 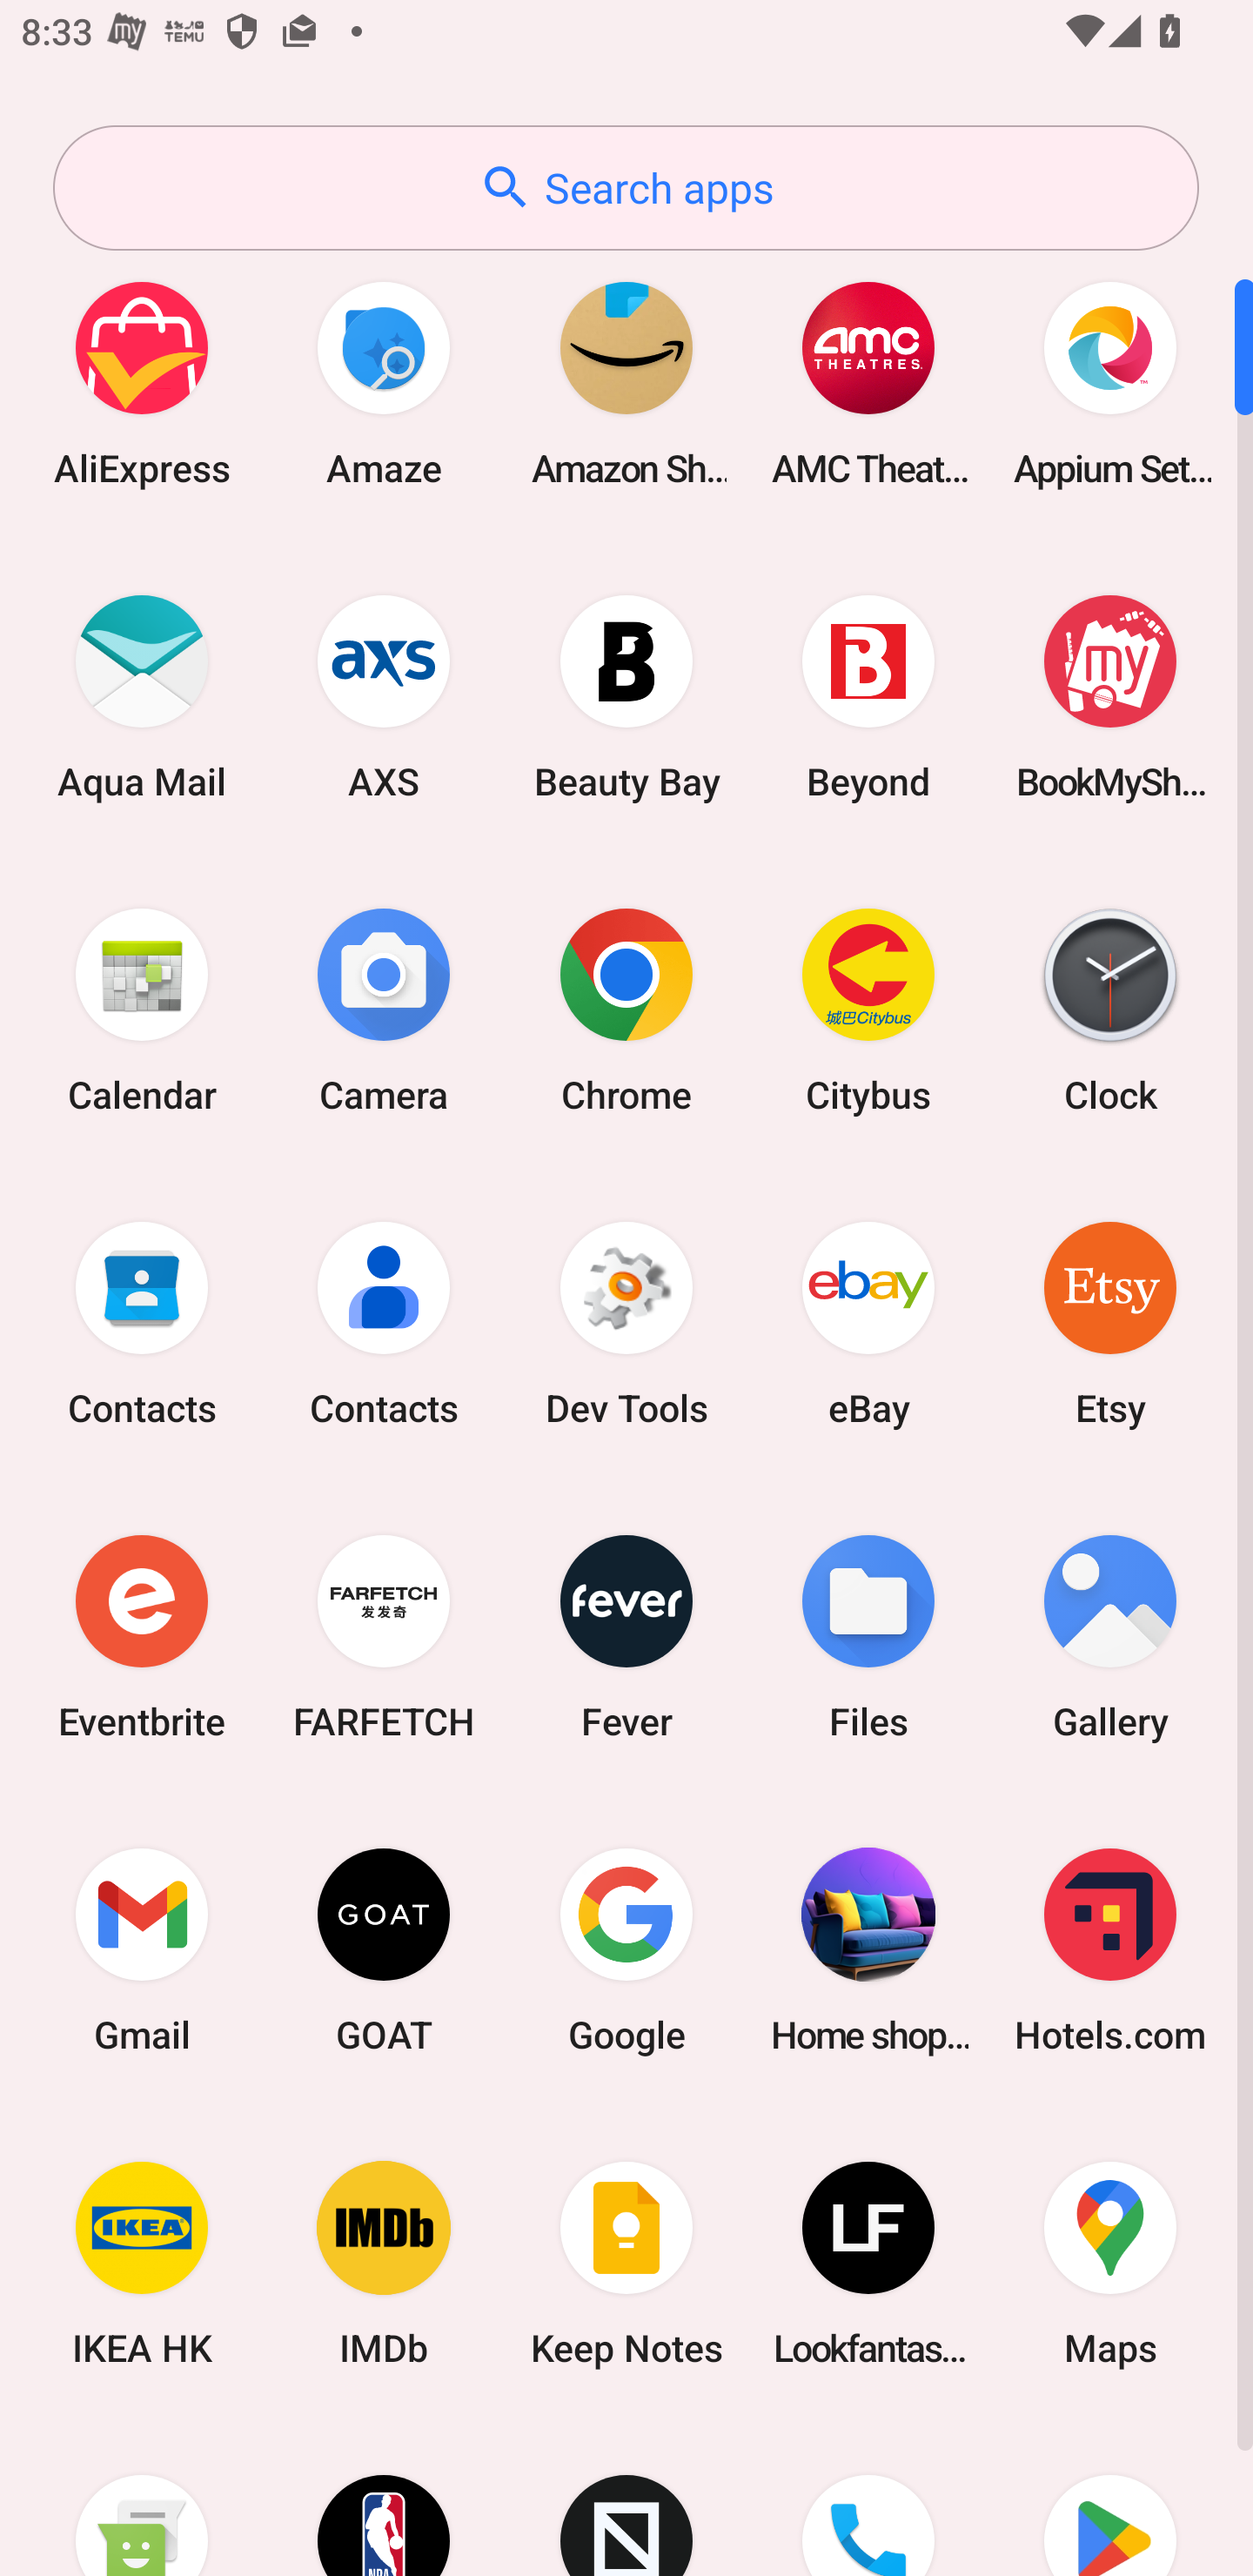 What do you see at coordinates (626, 1636) in the screenshot?
I see `Fever` at bounding box center [626, 1636].